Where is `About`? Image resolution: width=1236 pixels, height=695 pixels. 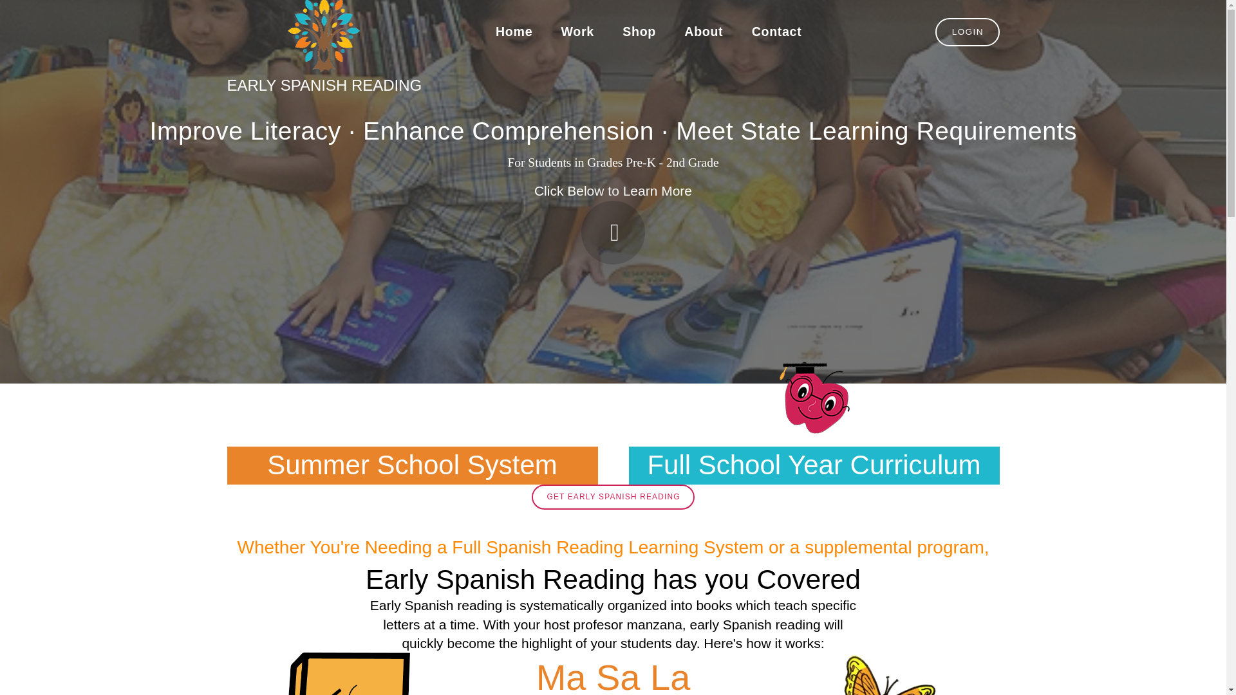
About is located at coordinates (703, 32).